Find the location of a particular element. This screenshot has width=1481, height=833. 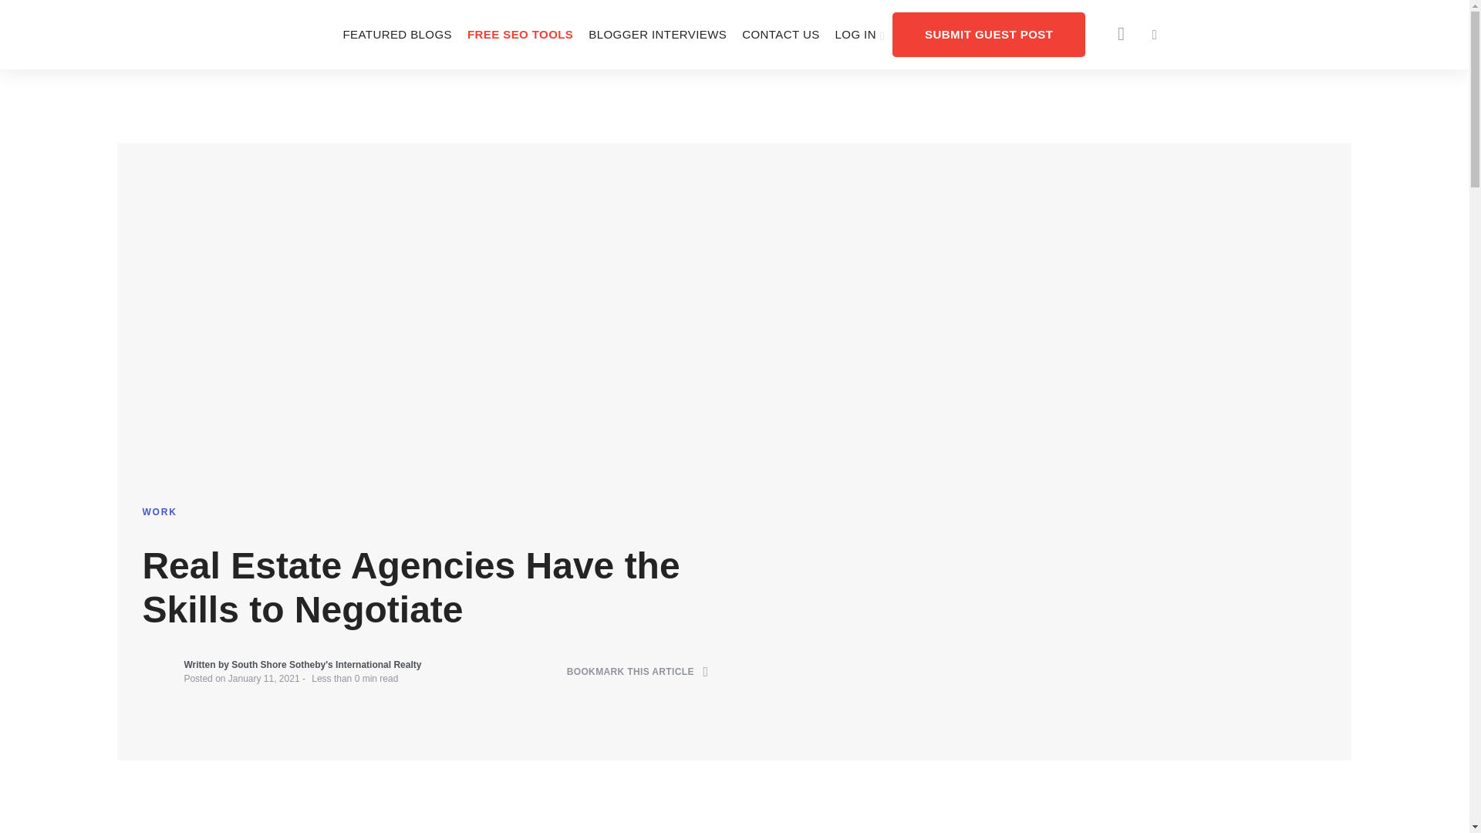

FEATURED BLOGS is located at coordinates (396, 34).